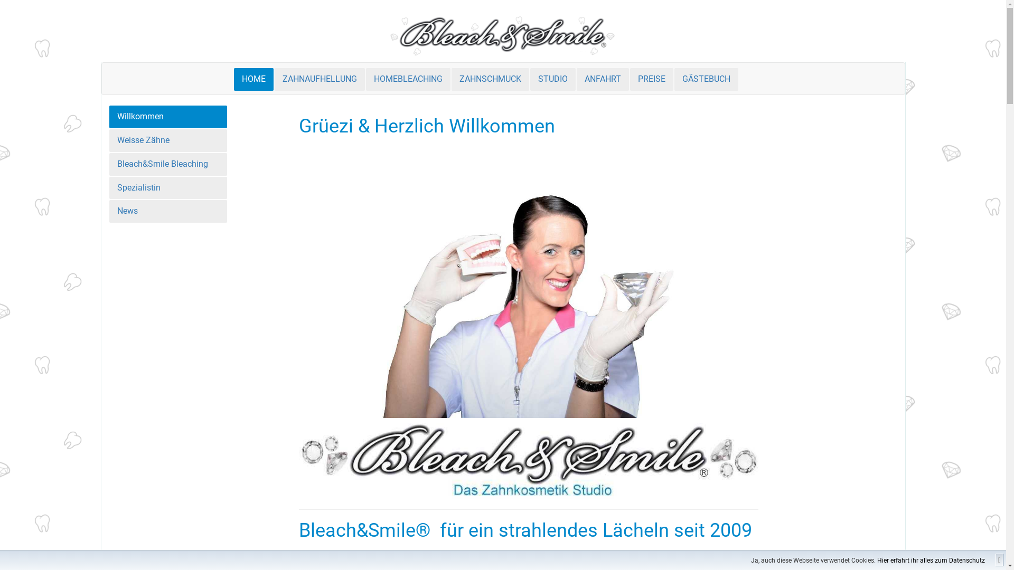  Describe the element at coordinates (168, 165) in the screenshot. I see `Bleach&Smile Bleaching` at that location.